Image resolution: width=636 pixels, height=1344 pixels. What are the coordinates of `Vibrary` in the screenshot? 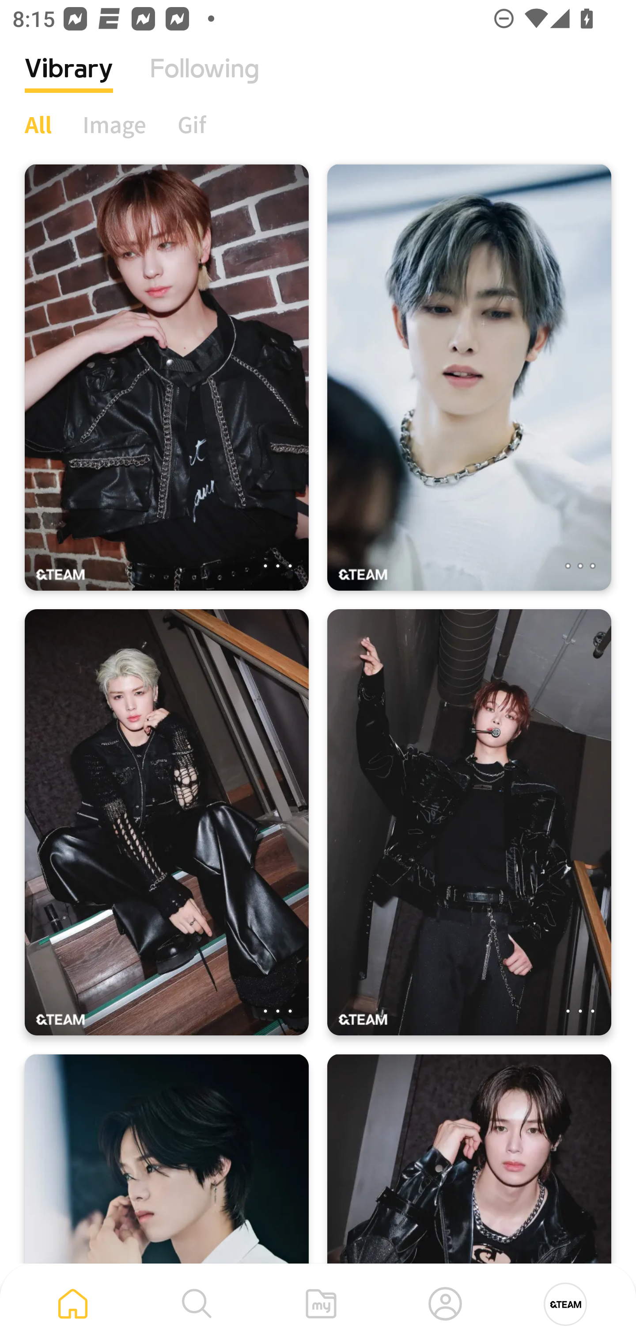 It's located at (69, 82).